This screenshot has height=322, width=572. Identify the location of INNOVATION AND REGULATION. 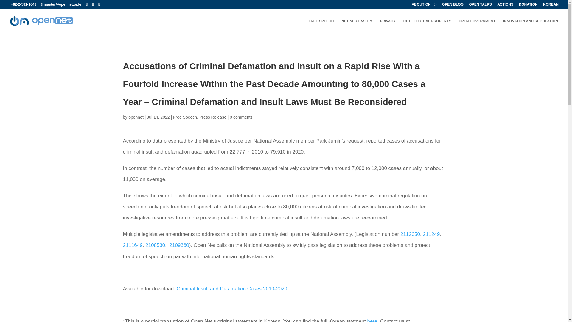
(531, 26).